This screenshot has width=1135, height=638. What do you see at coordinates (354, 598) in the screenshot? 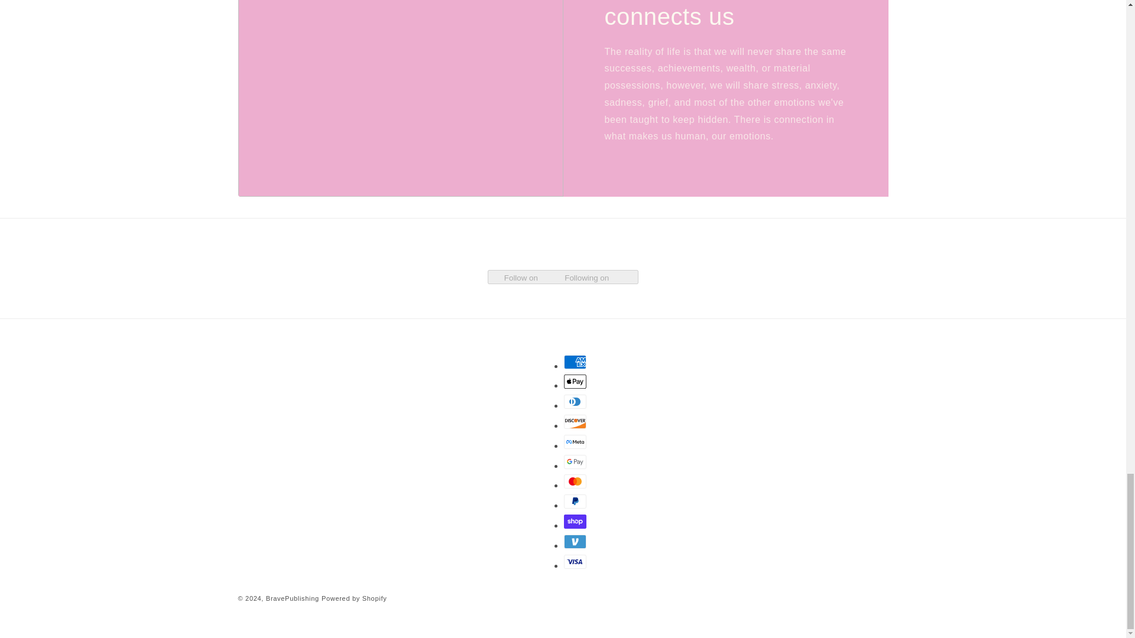
I see `Powered by Shopify` at bounding box center [354, 598].